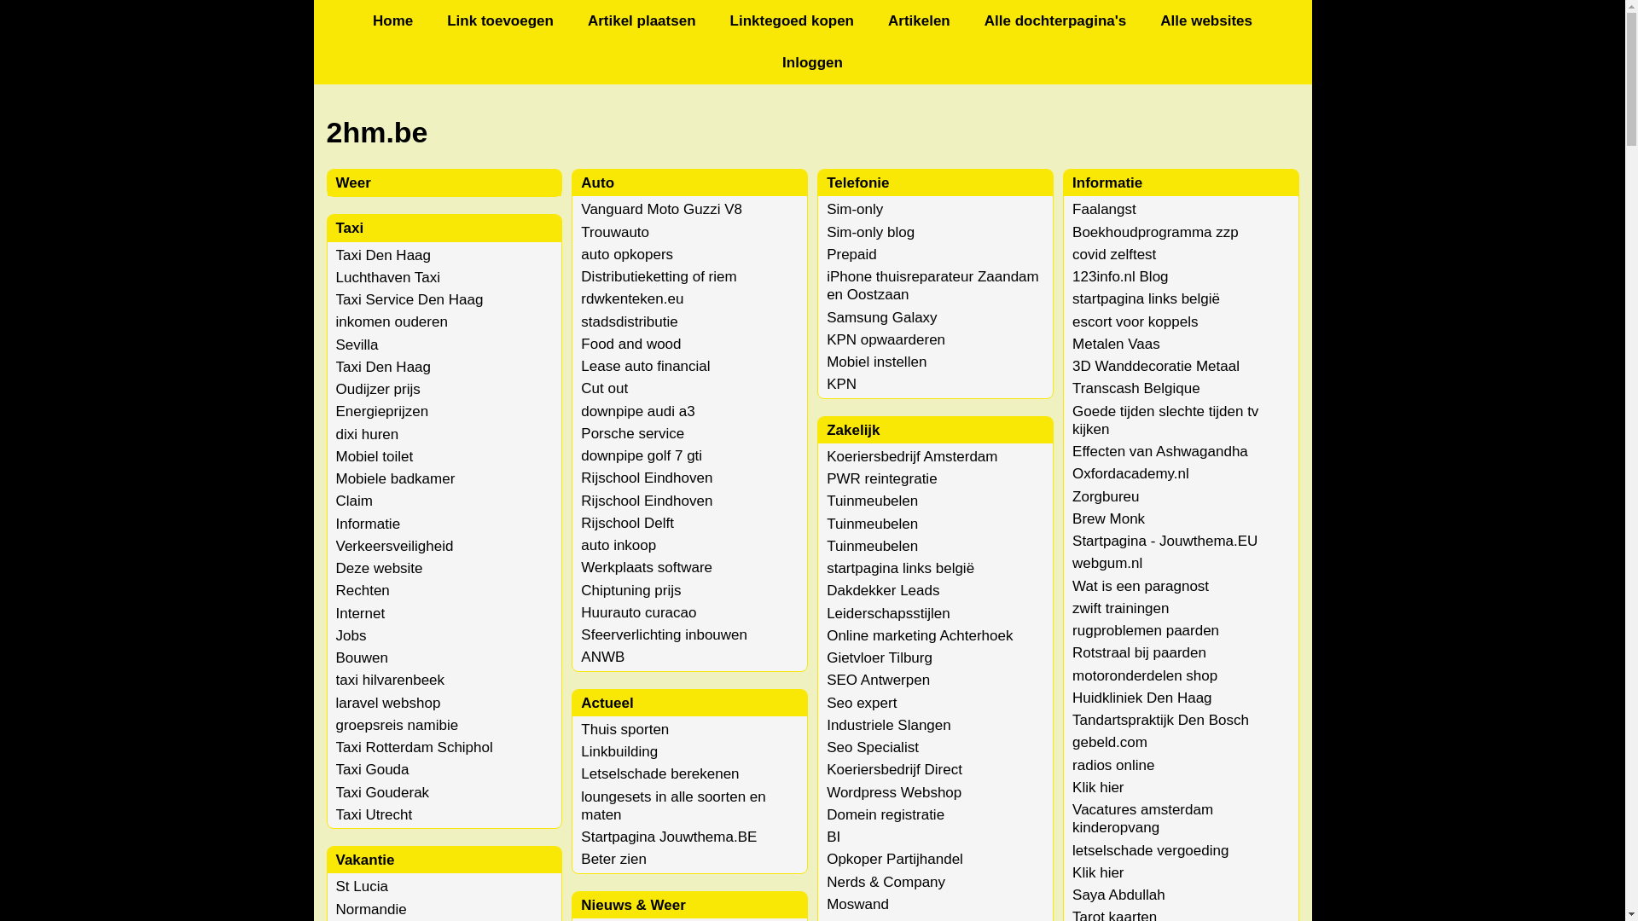 The width and height of the screenshot is (1638, 921). Describe the element at coordinates (660, 774) in the screenshot. I see `Letselschade berekenen` at that location.